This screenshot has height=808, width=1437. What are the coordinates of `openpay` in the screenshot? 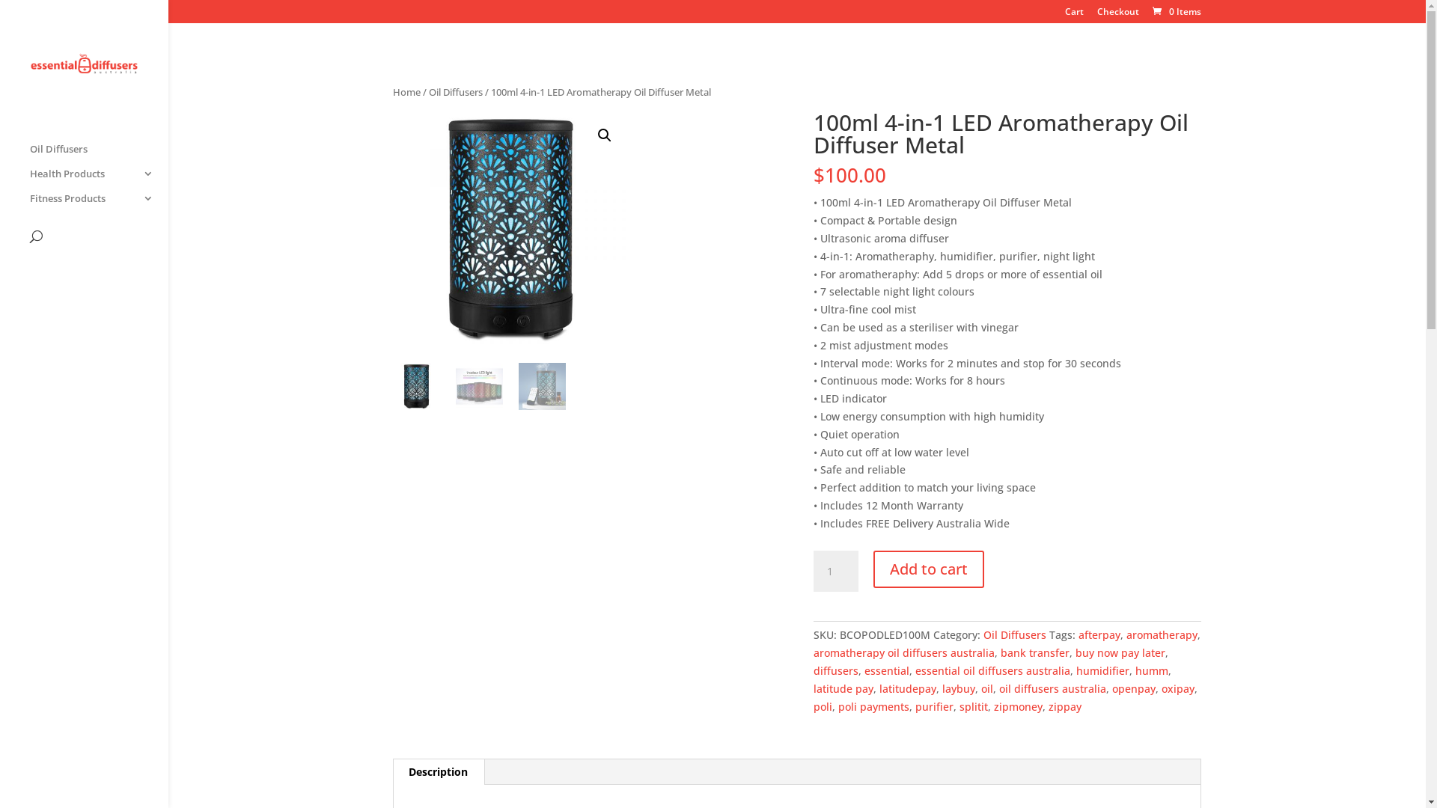 It's located at (1134, 688).